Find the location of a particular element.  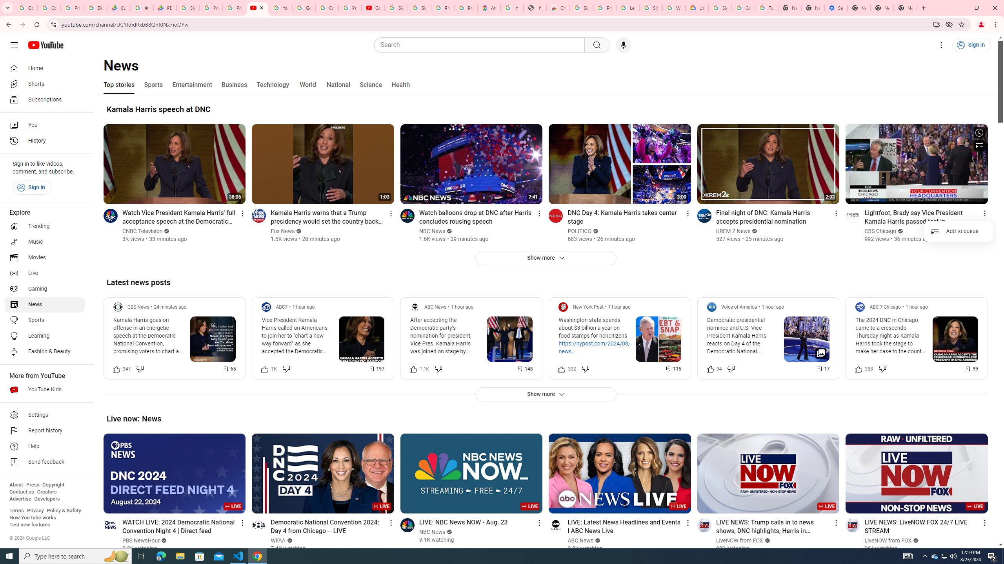

YouTube Kids is located at coordinates (45, 389).